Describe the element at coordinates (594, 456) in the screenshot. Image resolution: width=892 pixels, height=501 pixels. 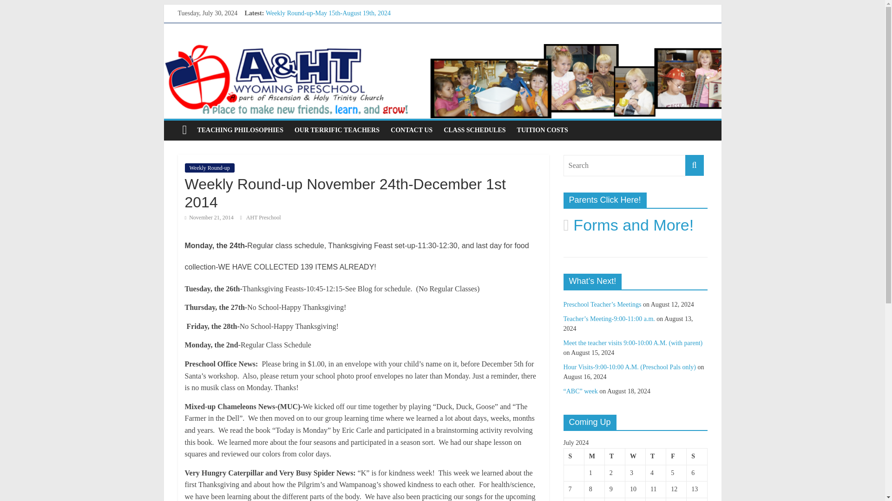
I see `Monday` at that location.